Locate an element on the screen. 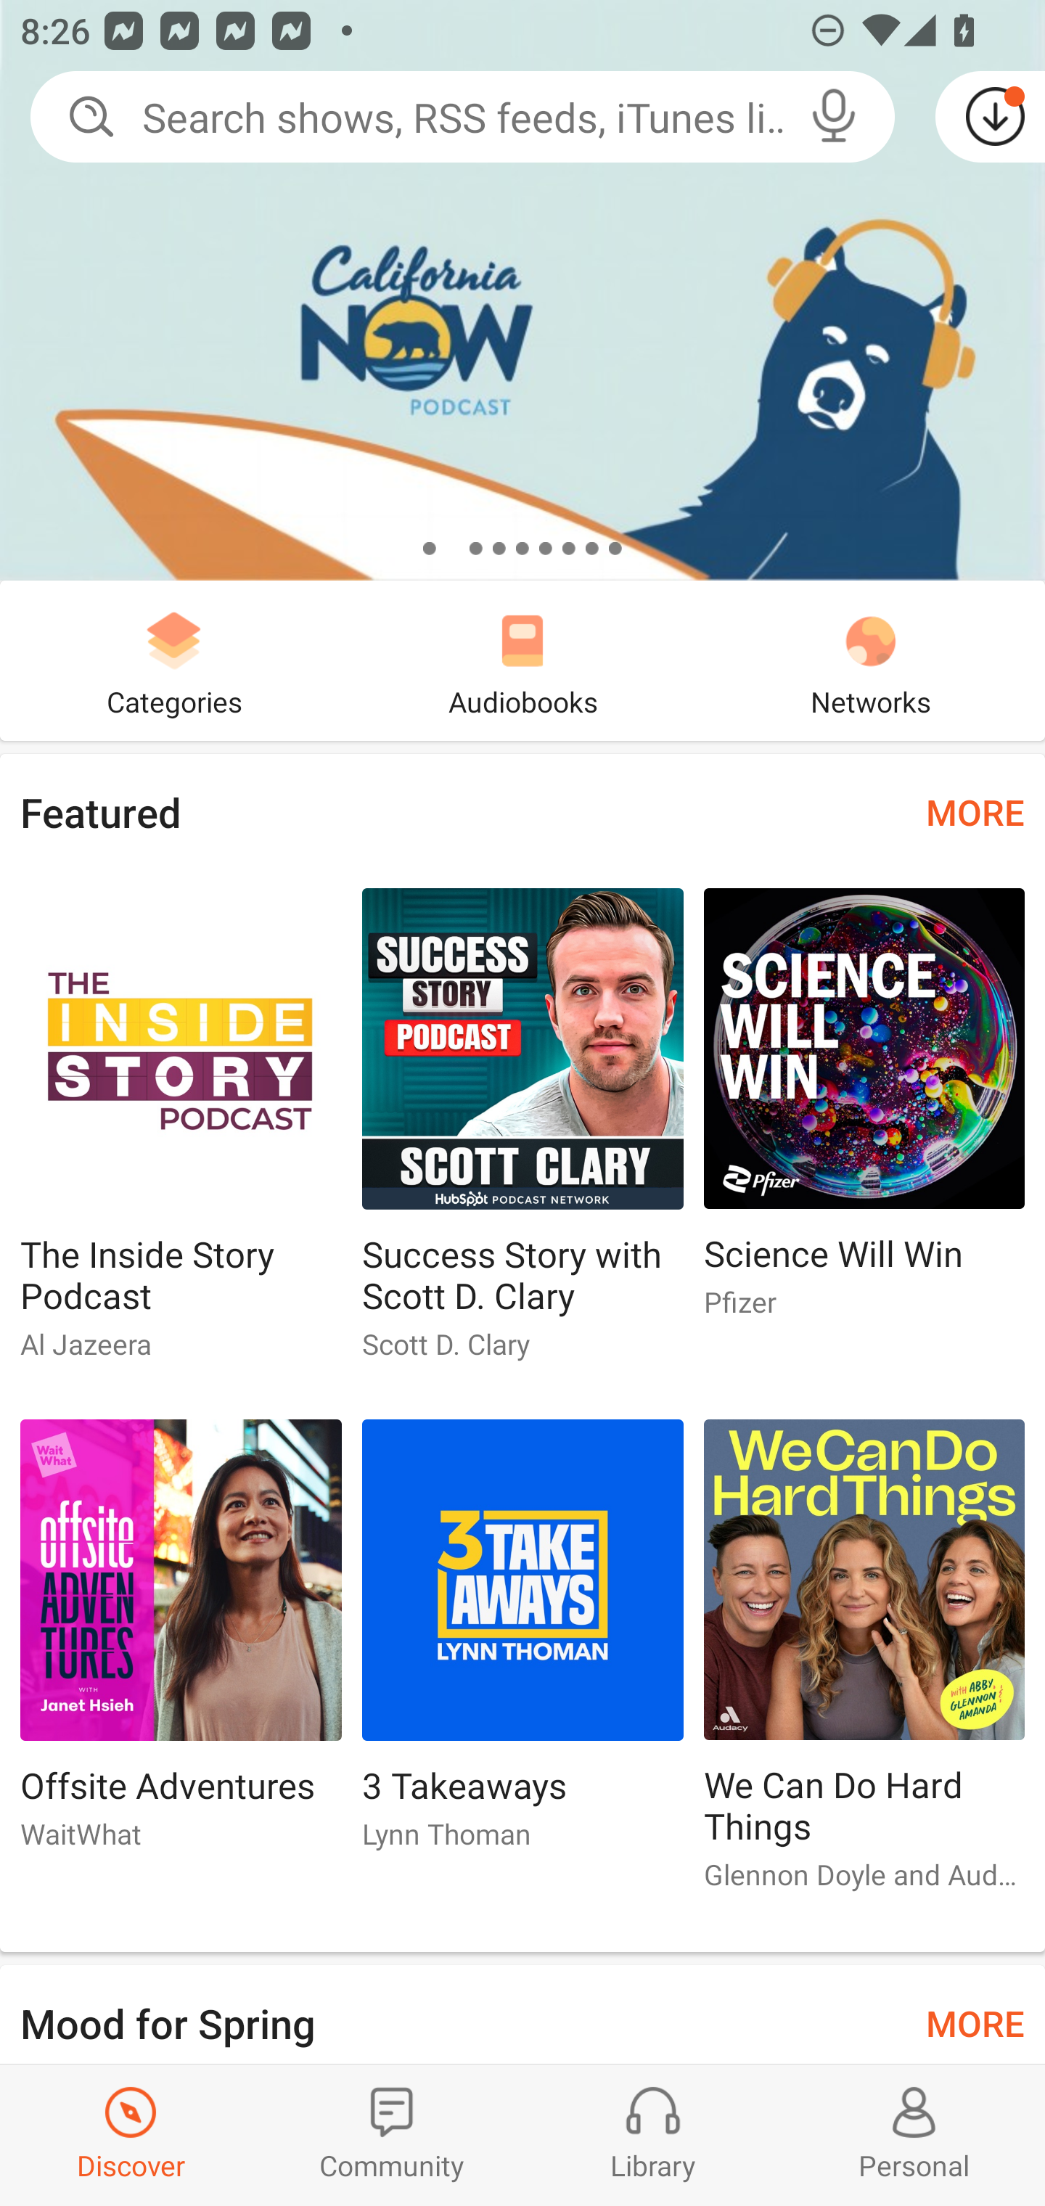 The image size is (1045, 2206). 3 Takeaways 3 Takeaways Lynn Thoman is located at coordinates (522, 1645).